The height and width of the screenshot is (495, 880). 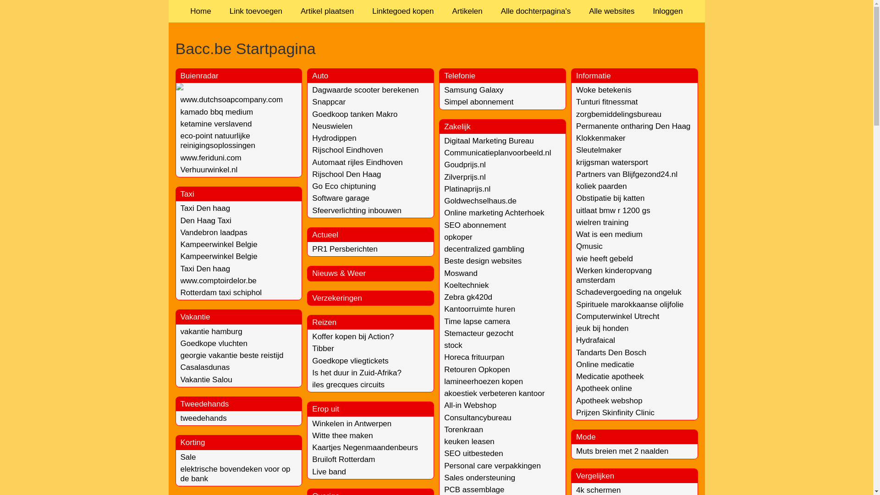 I want to click on Sleutelmaker, so click(x=599, y=150).